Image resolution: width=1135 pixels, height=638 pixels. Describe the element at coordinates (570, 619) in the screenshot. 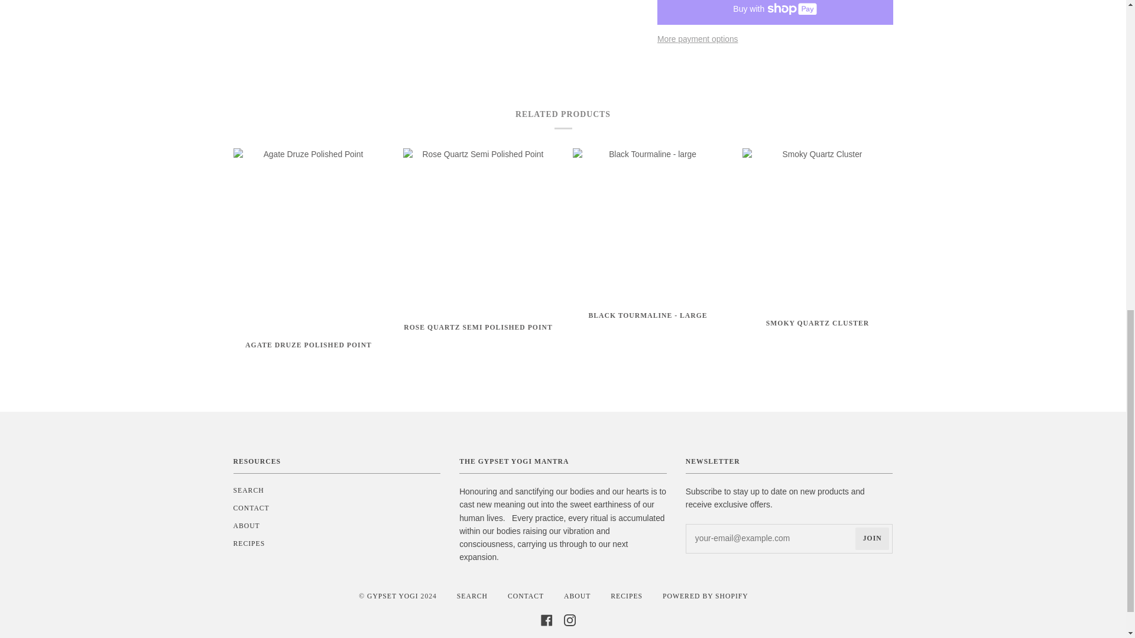

I see `Instagram` at that location.